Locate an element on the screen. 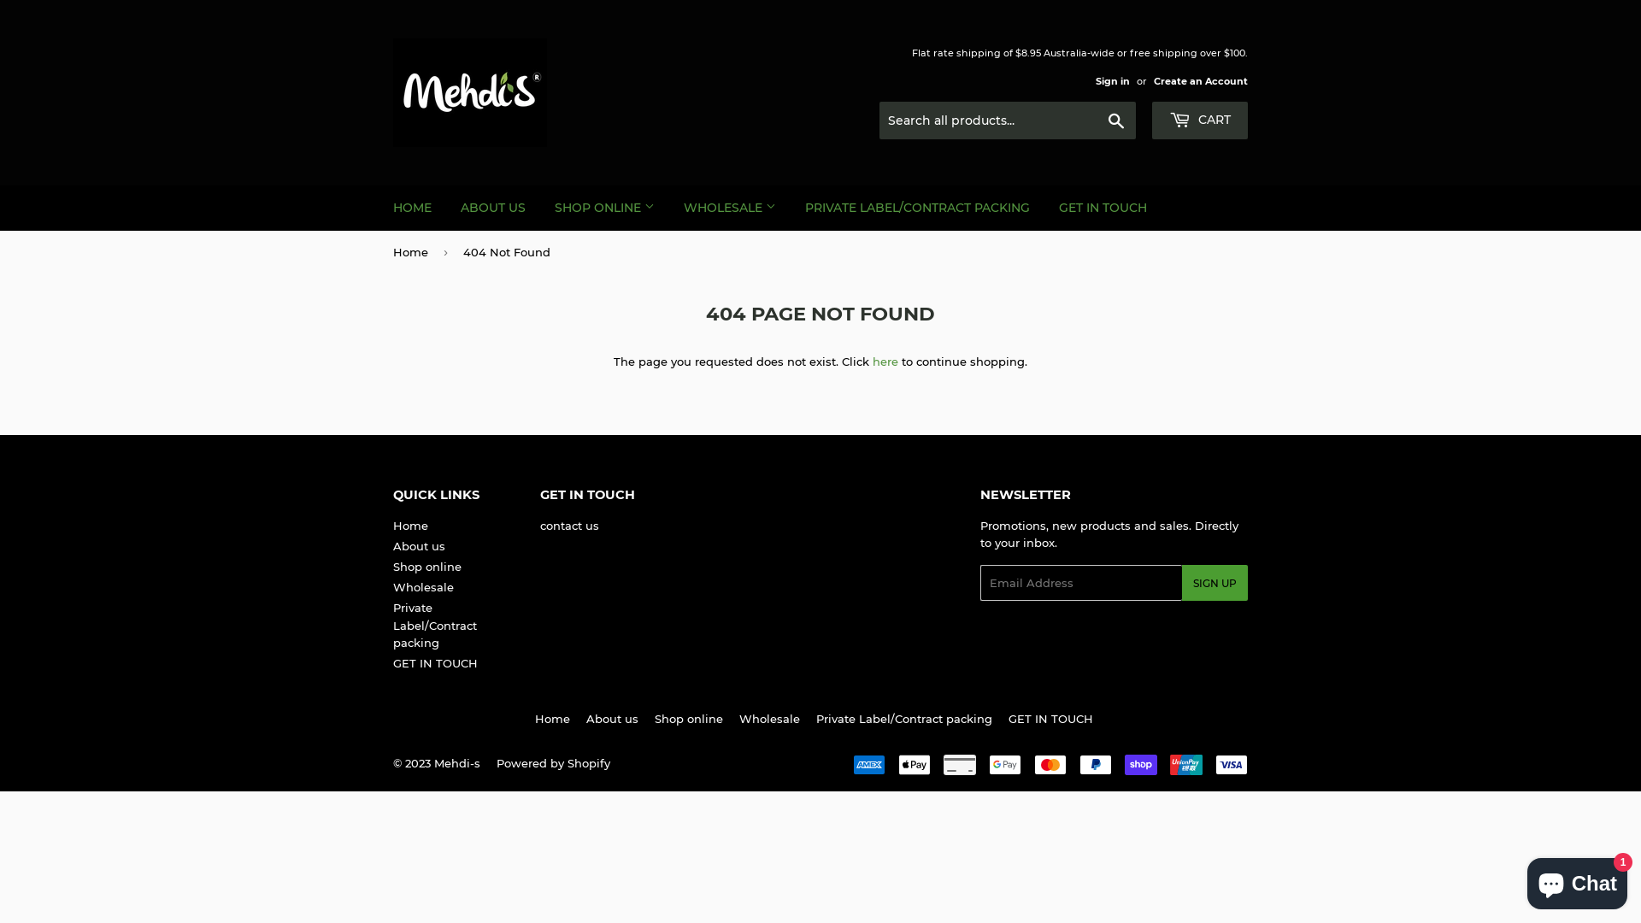  About us is located at coordinates (612, 719).